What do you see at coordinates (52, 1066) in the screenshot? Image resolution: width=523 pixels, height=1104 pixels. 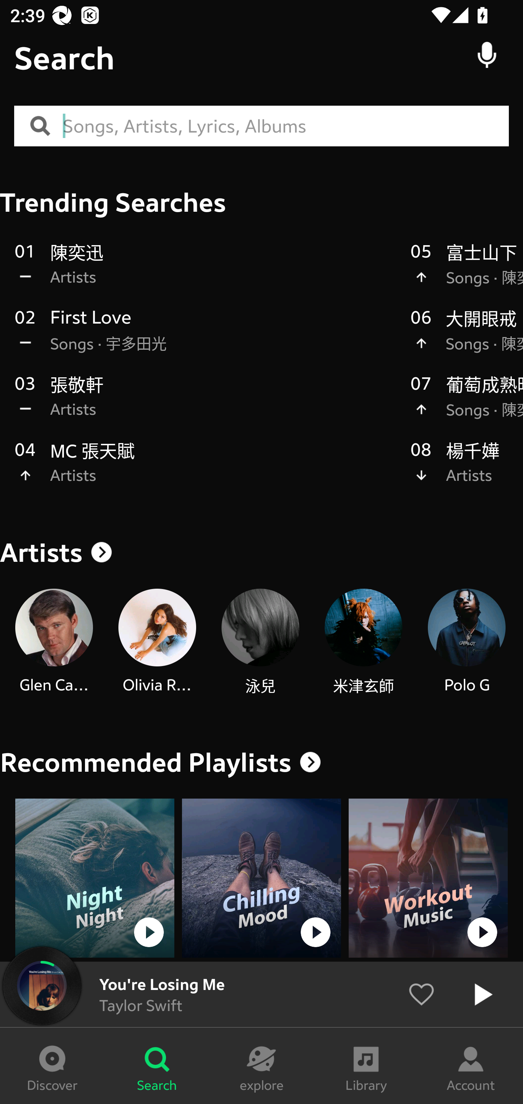 I see `Discover` at bounding box center [52, 1066].